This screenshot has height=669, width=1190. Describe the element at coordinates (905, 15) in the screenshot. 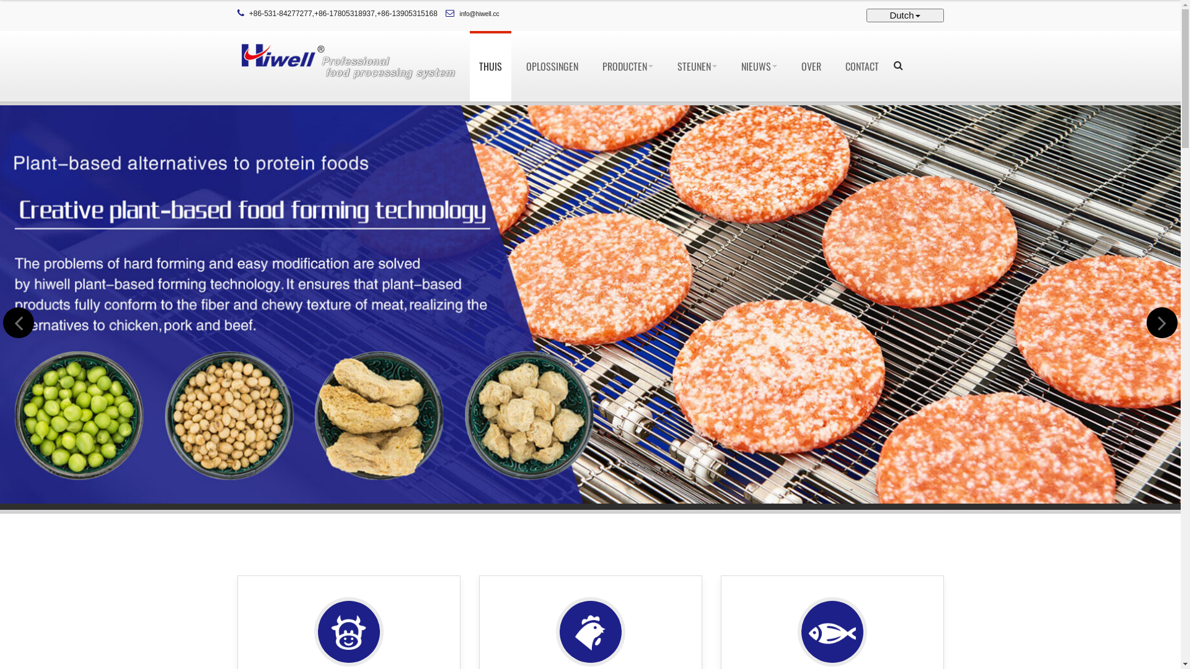

I see `Dutch` at that location.